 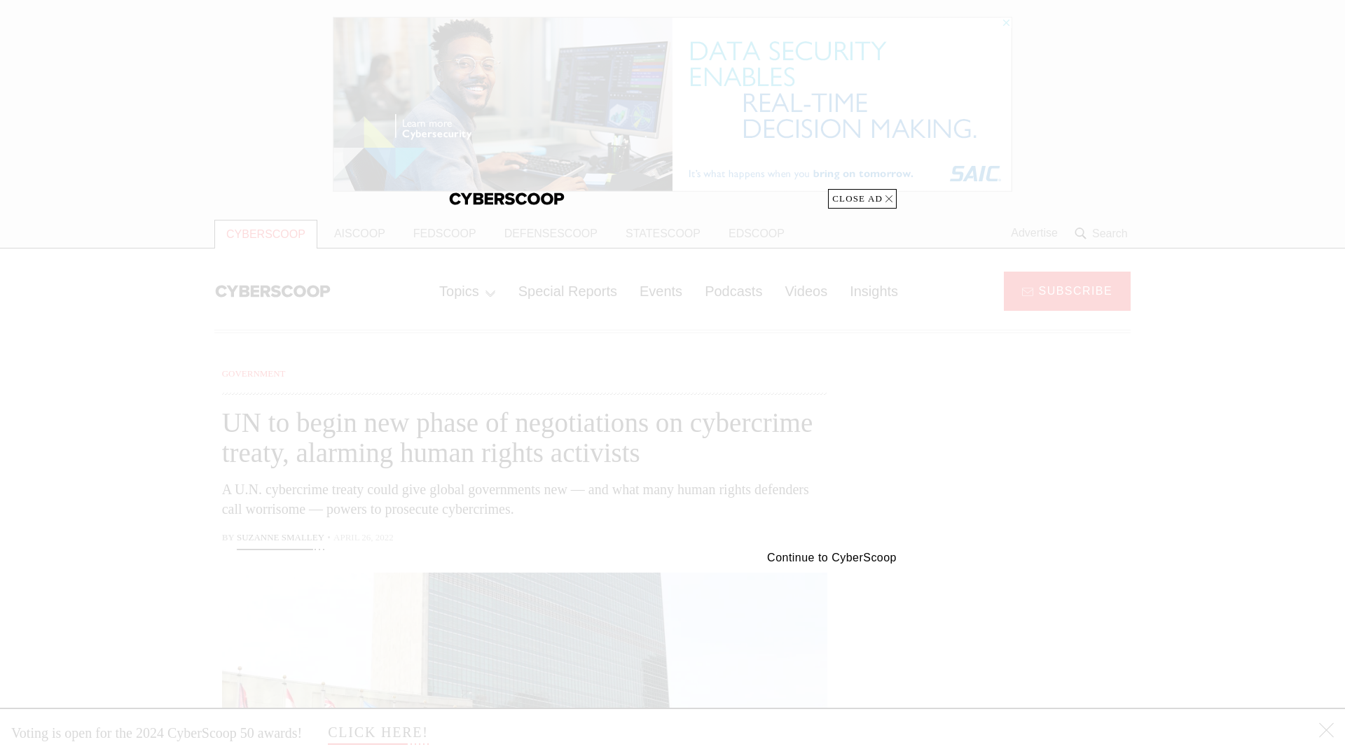 What do you see at coordinates (444, 234) in the screenshot?
I see `FEDSCOOP` at bounding box center [444, 234].